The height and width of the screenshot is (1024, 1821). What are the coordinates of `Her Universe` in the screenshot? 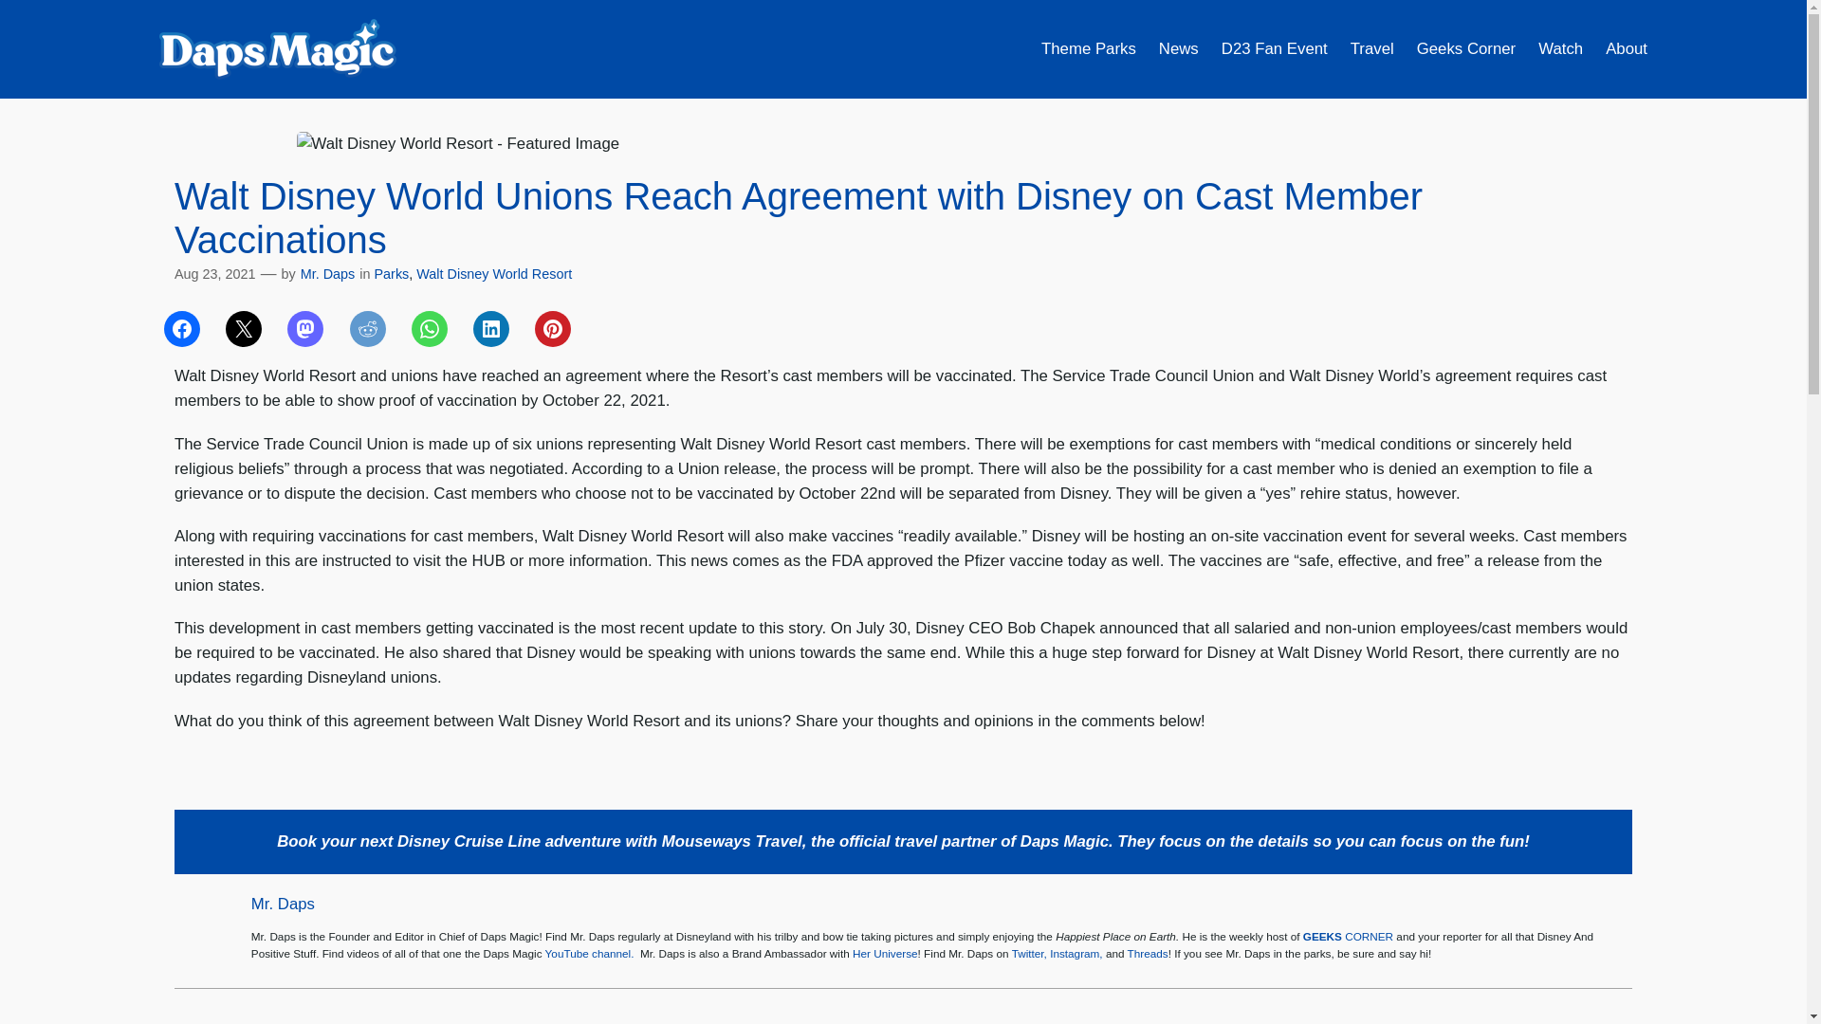 It's located at (884, 953).